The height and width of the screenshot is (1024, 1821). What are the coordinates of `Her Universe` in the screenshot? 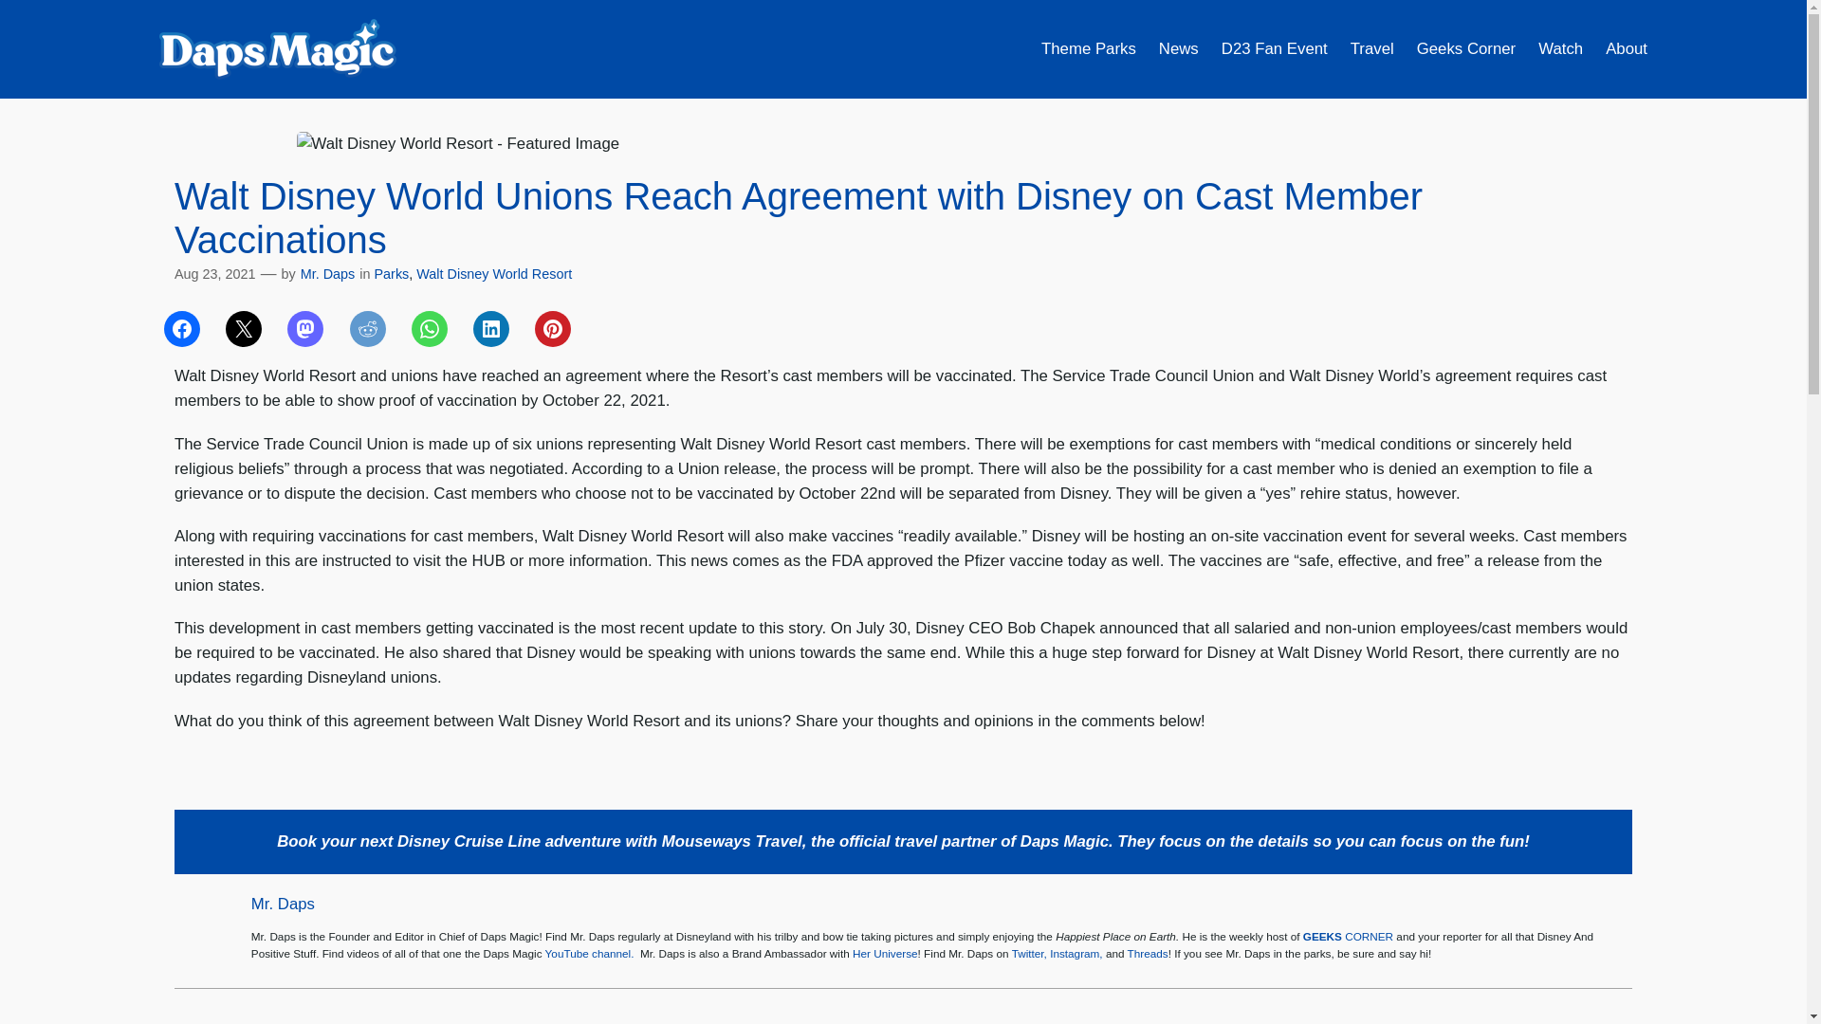 It's located at (884, 953).